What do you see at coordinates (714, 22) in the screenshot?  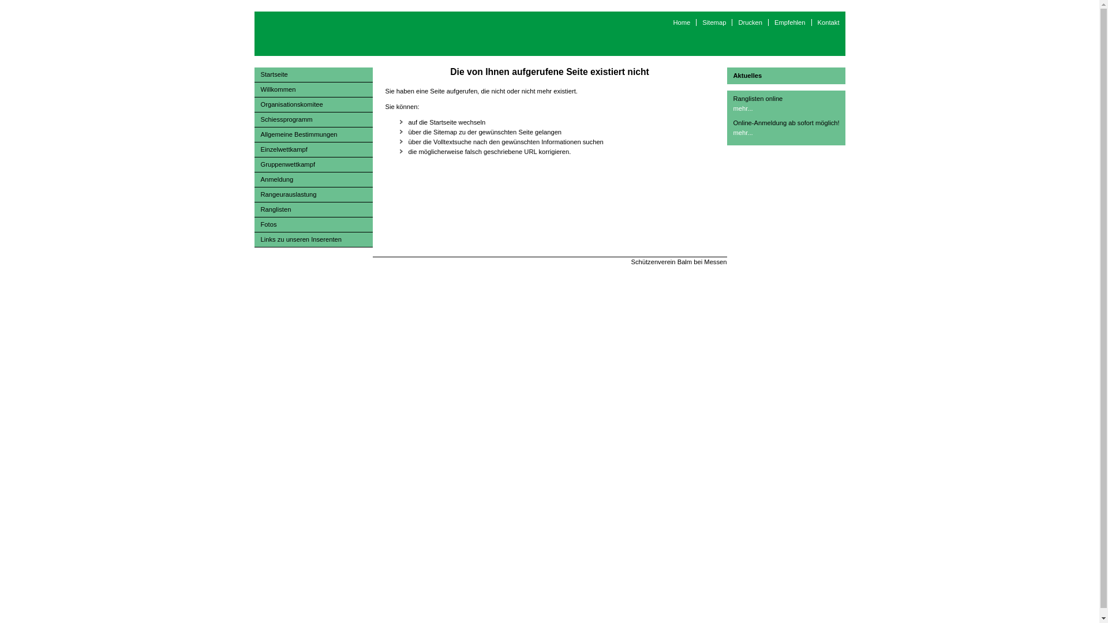 I see `Sitemap` at bounding box center [714, 22].